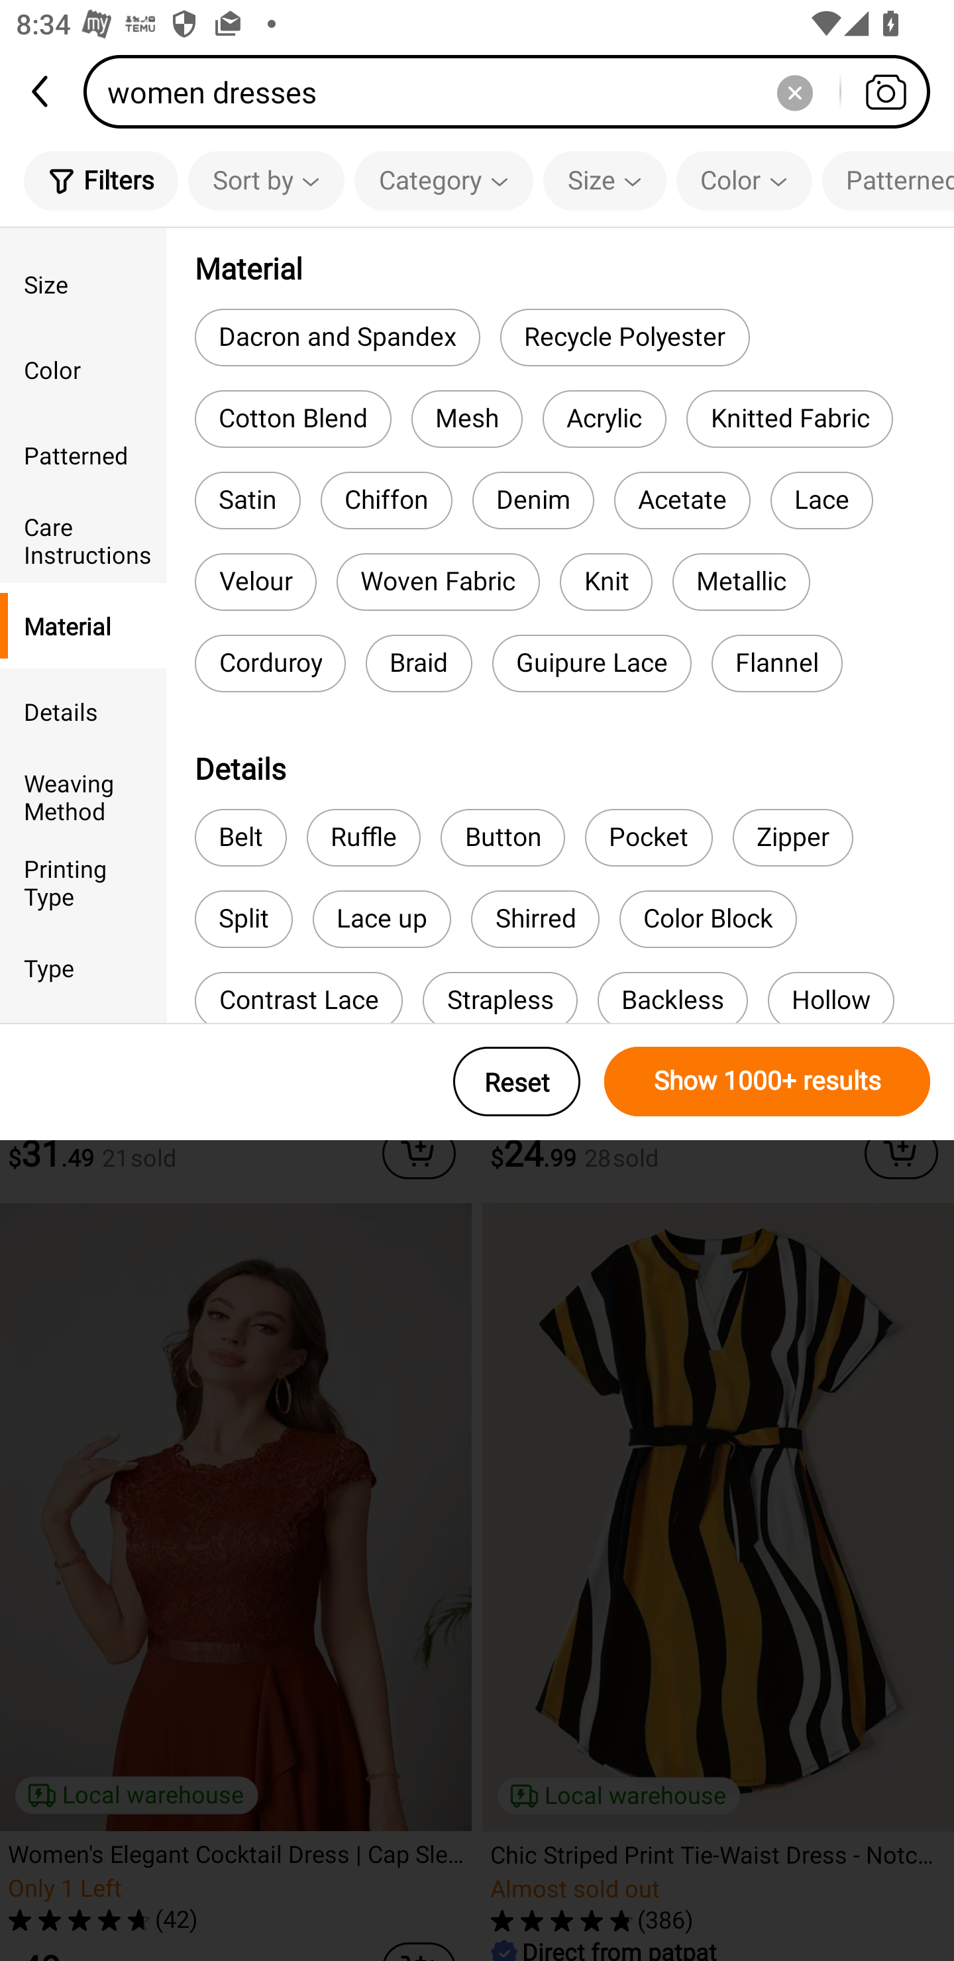 This screenshot has height=1961, width=954. What do you see at coordinates (83, 967) in the screenshot?
I see `Type` at bounding box center [83, 967].